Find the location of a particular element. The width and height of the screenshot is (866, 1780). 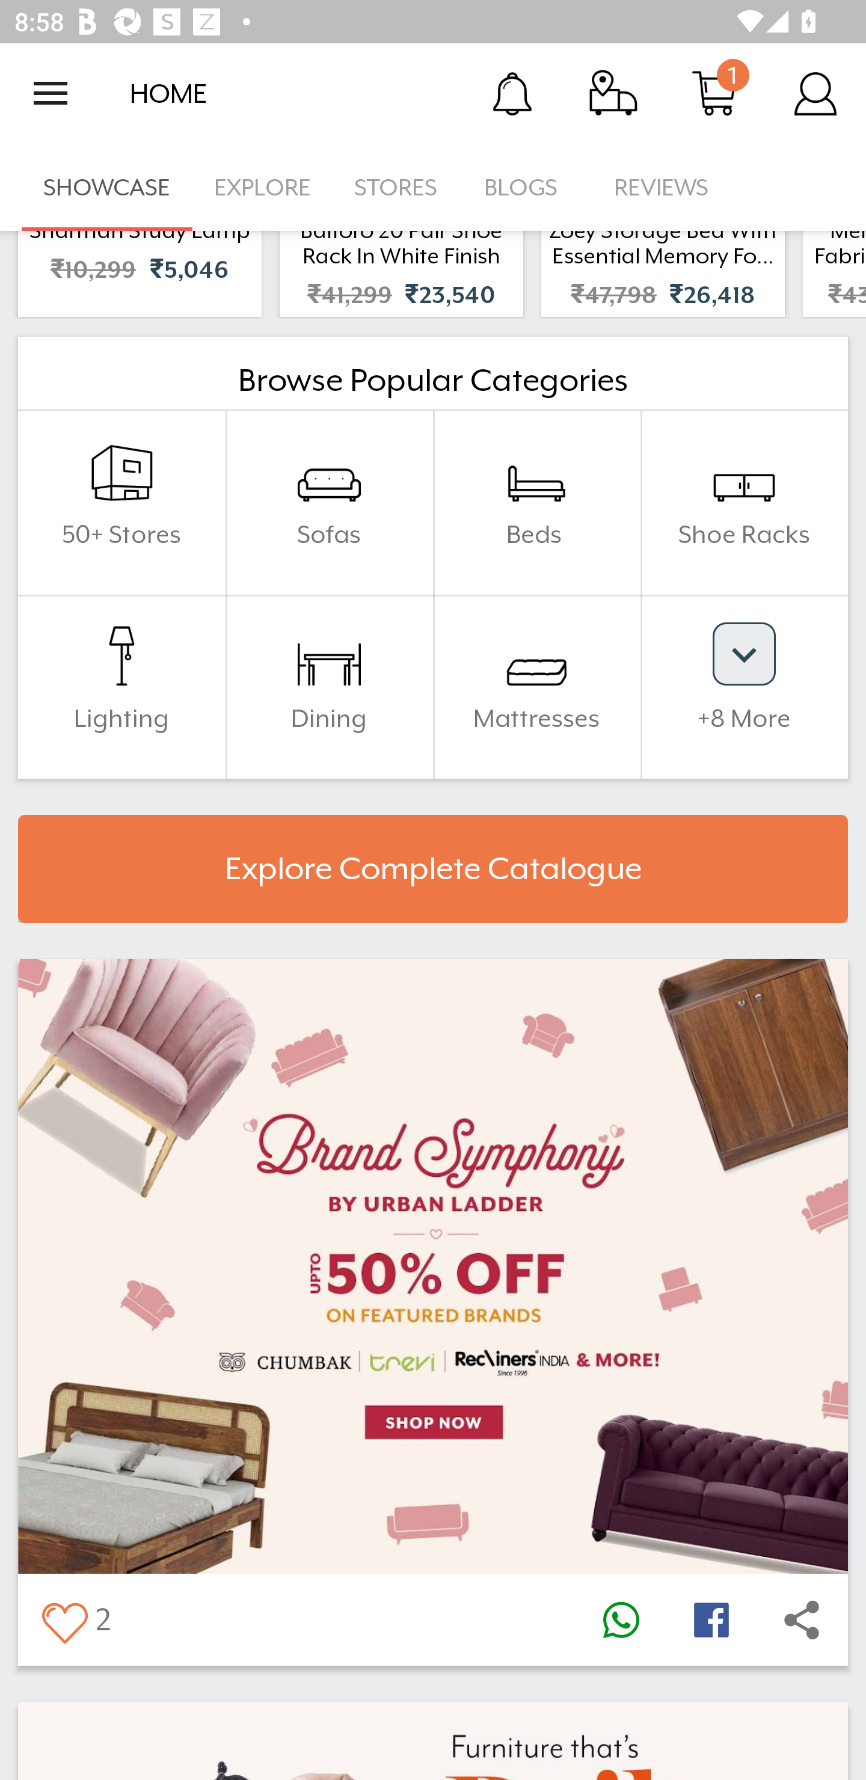

BLOGS is located at coordinates (527, 188).